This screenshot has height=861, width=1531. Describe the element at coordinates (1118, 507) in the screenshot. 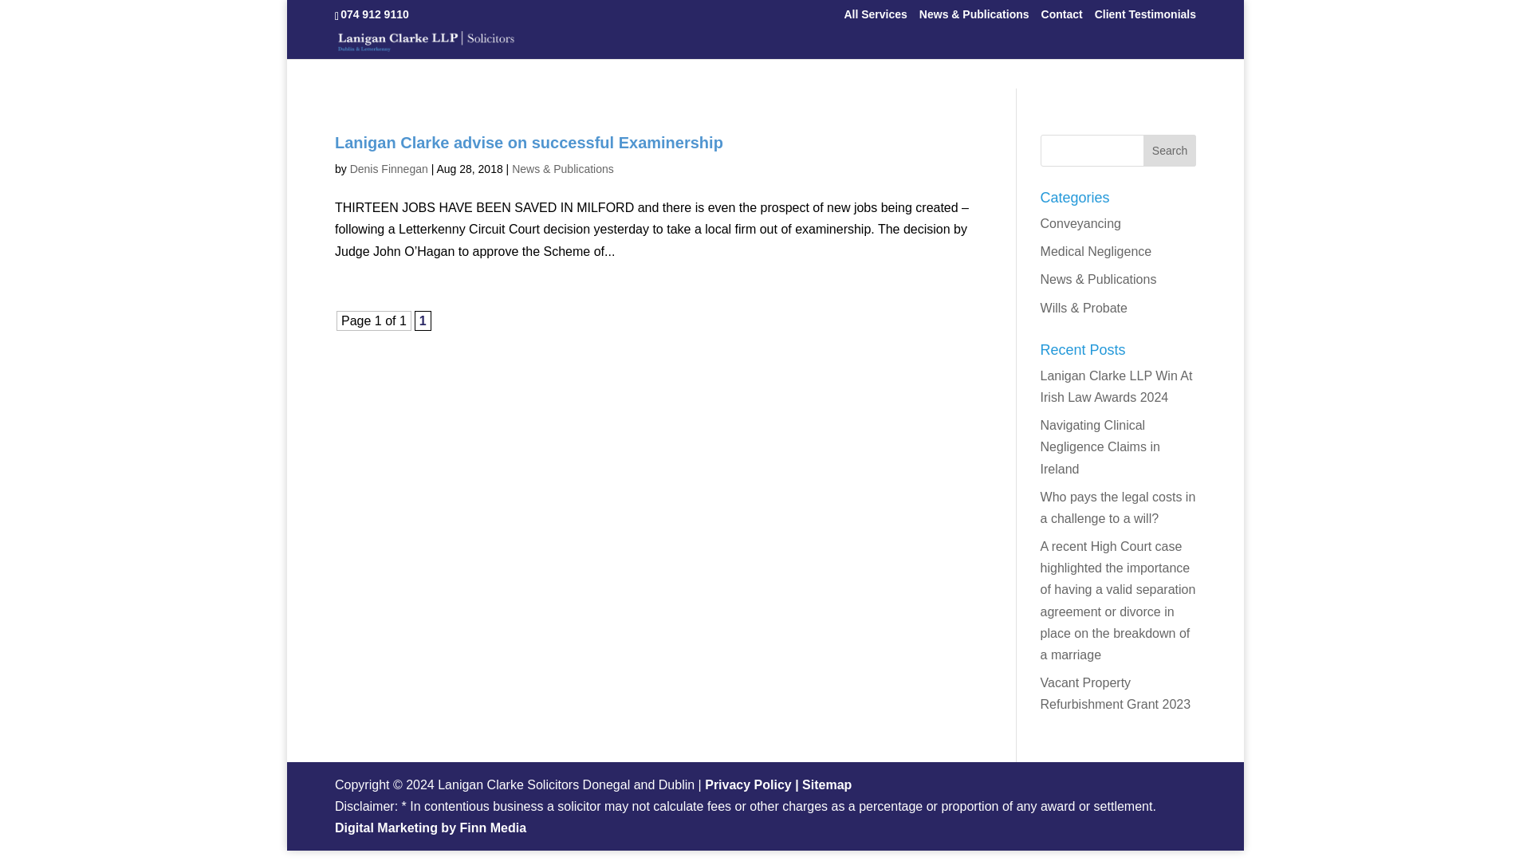

I see `Who pays the legal costs in a challenge to a will?` at that location.